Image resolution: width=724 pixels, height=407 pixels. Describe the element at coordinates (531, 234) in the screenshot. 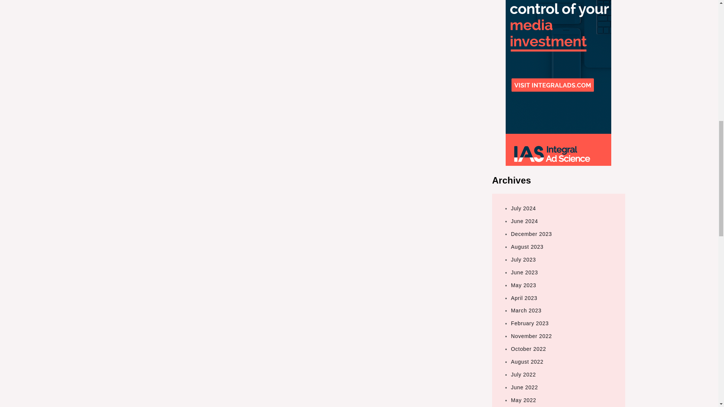

I see `December 2023` at that location.